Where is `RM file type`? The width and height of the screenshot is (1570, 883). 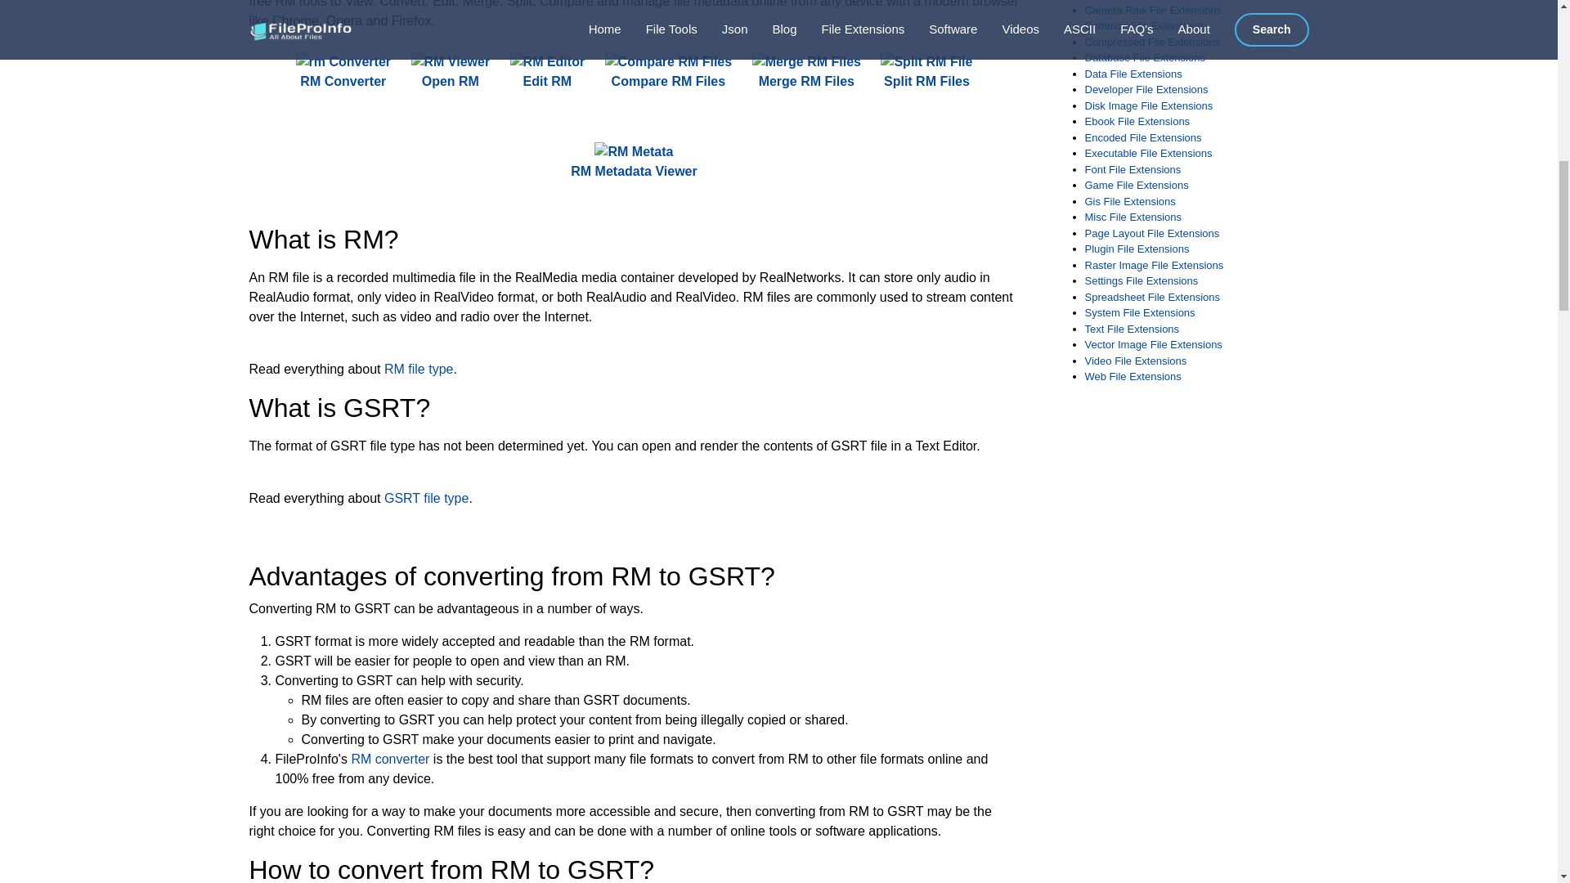
RM file type is located at coordinates (419, 369).